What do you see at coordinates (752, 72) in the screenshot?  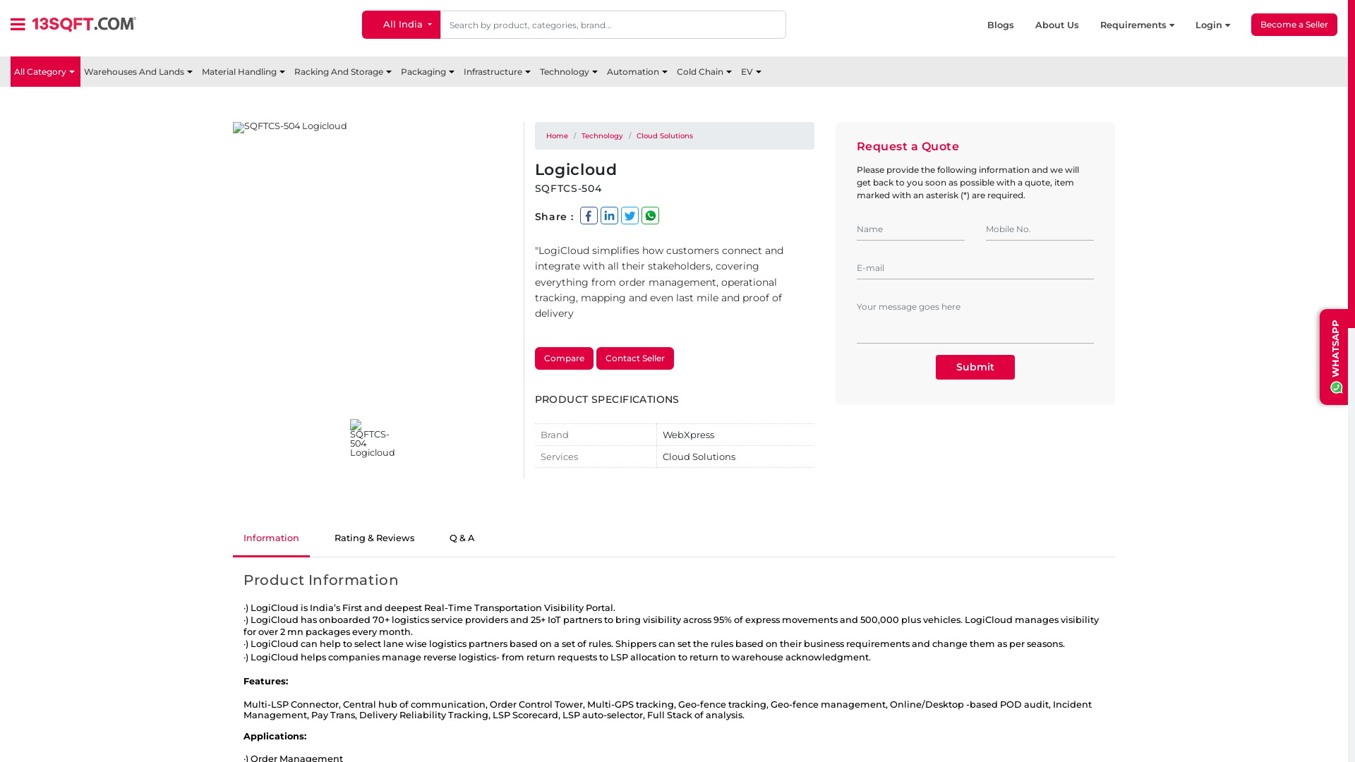 I see `EV` at bounding box center [752, 72].